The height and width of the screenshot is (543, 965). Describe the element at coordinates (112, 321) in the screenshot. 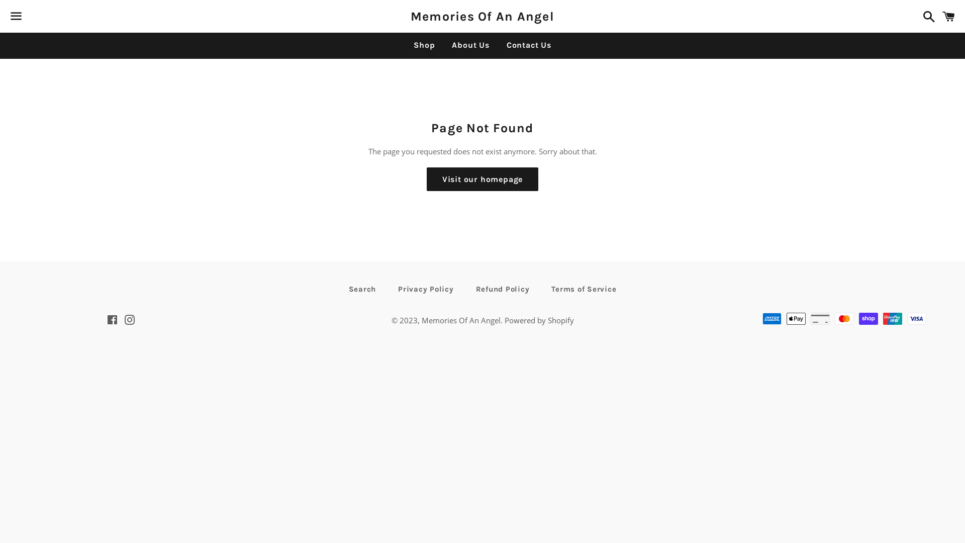

I see `Facebook` at that location.